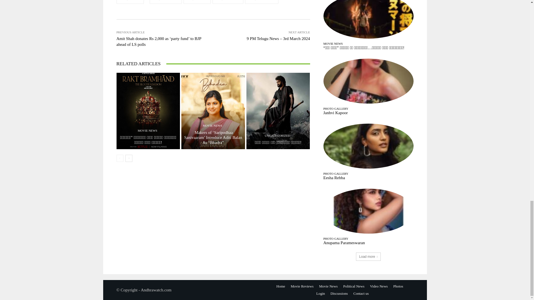  I want to click on Facebook, so click(165, 2).